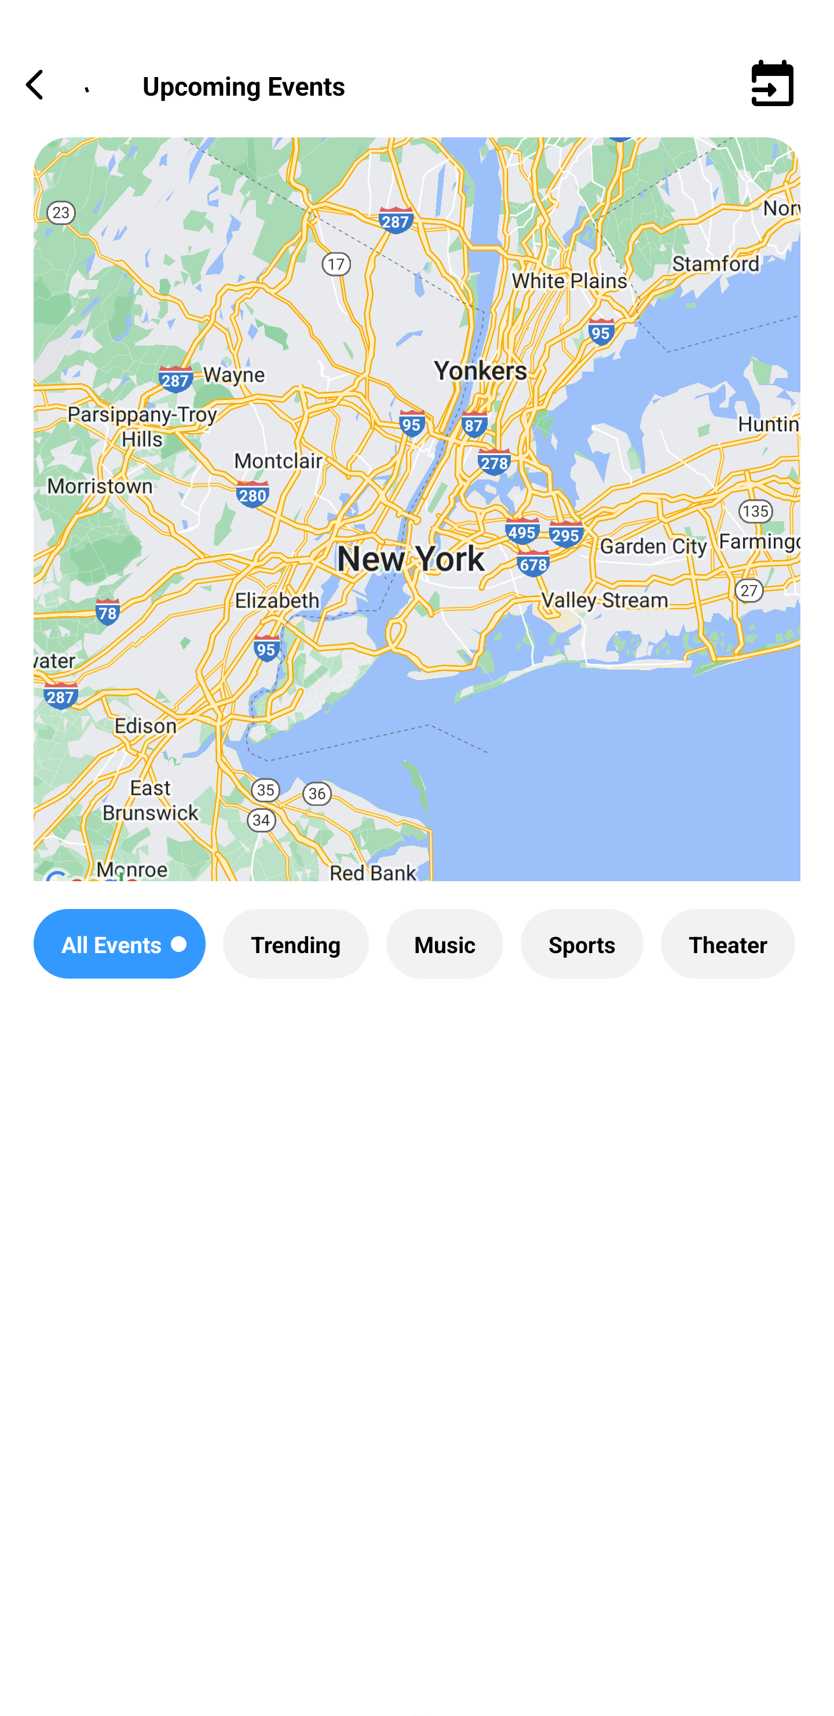 The image size is (834, 1716). I want to click on Google Map, so click(417, 525).